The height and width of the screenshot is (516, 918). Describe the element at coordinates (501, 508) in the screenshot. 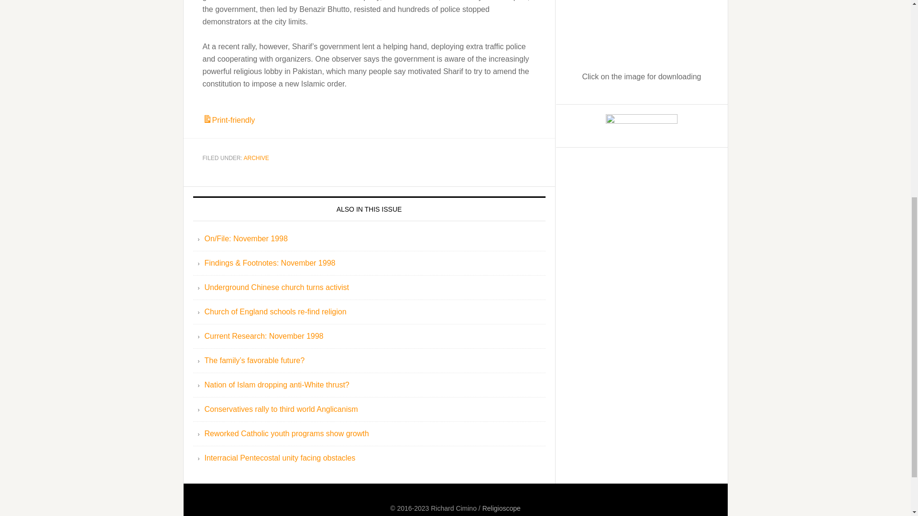

I see `Religioscope` at that location.